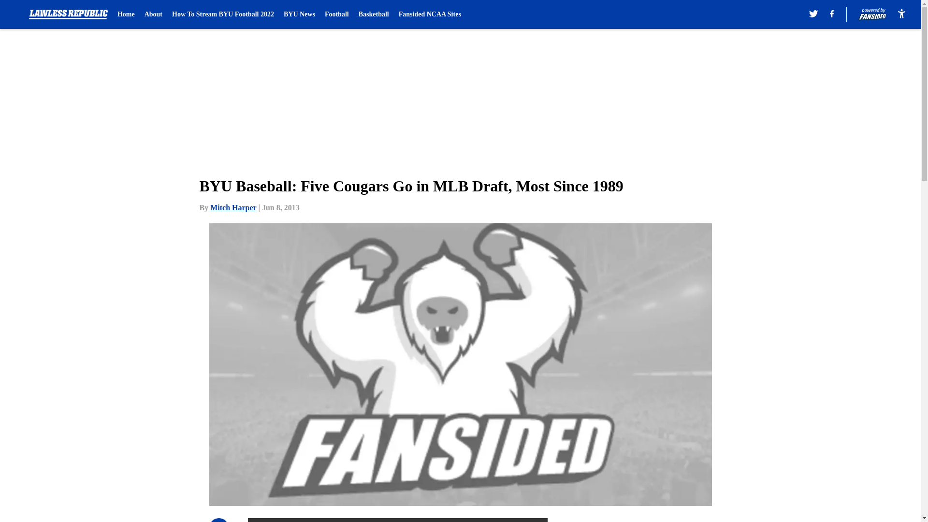 The width and height of the screenshot is (928, 522). I want to click on 3rd party ad content, so click(668, 520).